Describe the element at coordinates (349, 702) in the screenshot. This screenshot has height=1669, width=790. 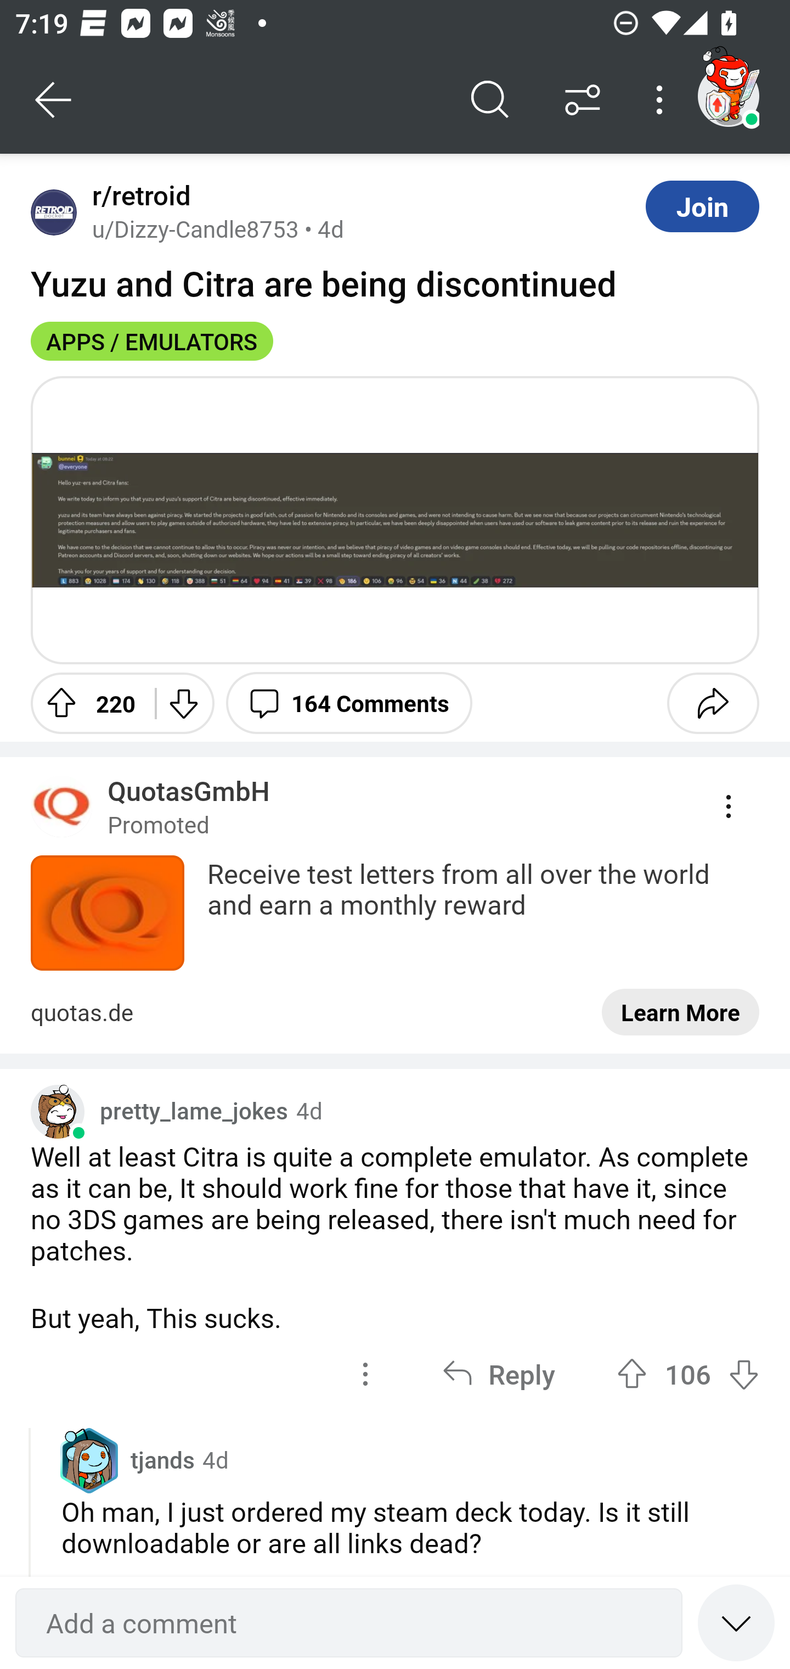
I see `164 Comments` at that location.